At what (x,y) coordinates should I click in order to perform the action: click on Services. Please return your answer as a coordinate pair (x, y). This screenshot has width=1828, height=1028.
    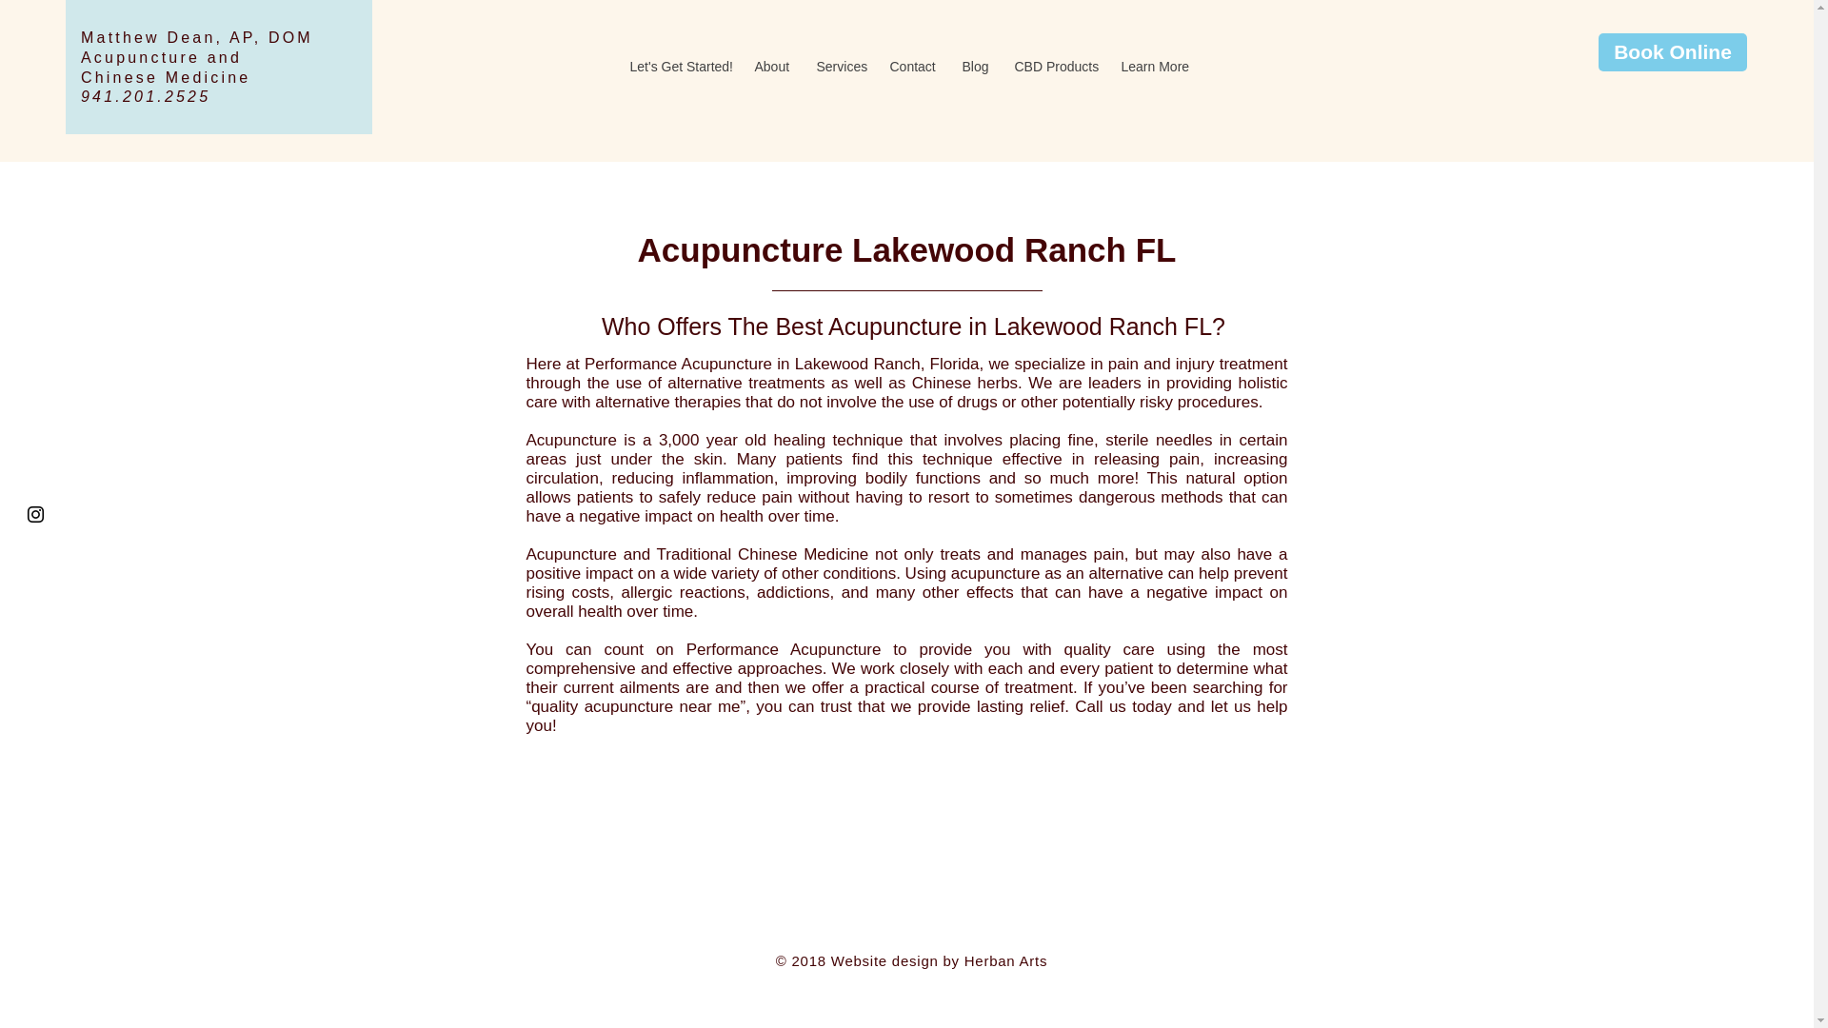
    Looking at the image, I should click on (838, 66).